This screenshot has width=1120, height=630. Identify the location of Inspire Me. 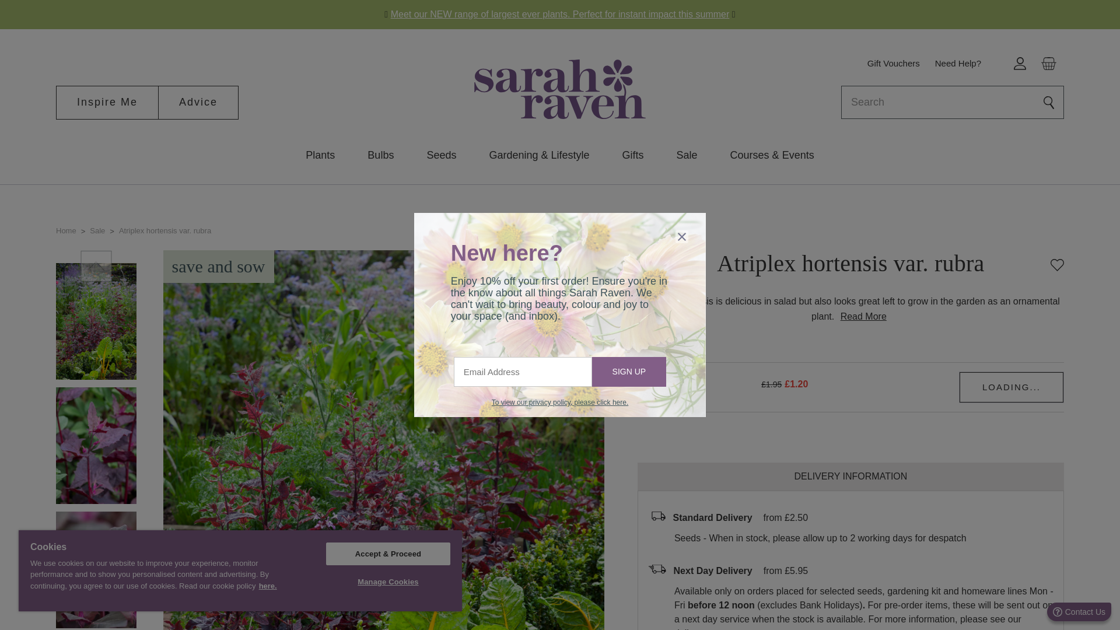
(107, 103).